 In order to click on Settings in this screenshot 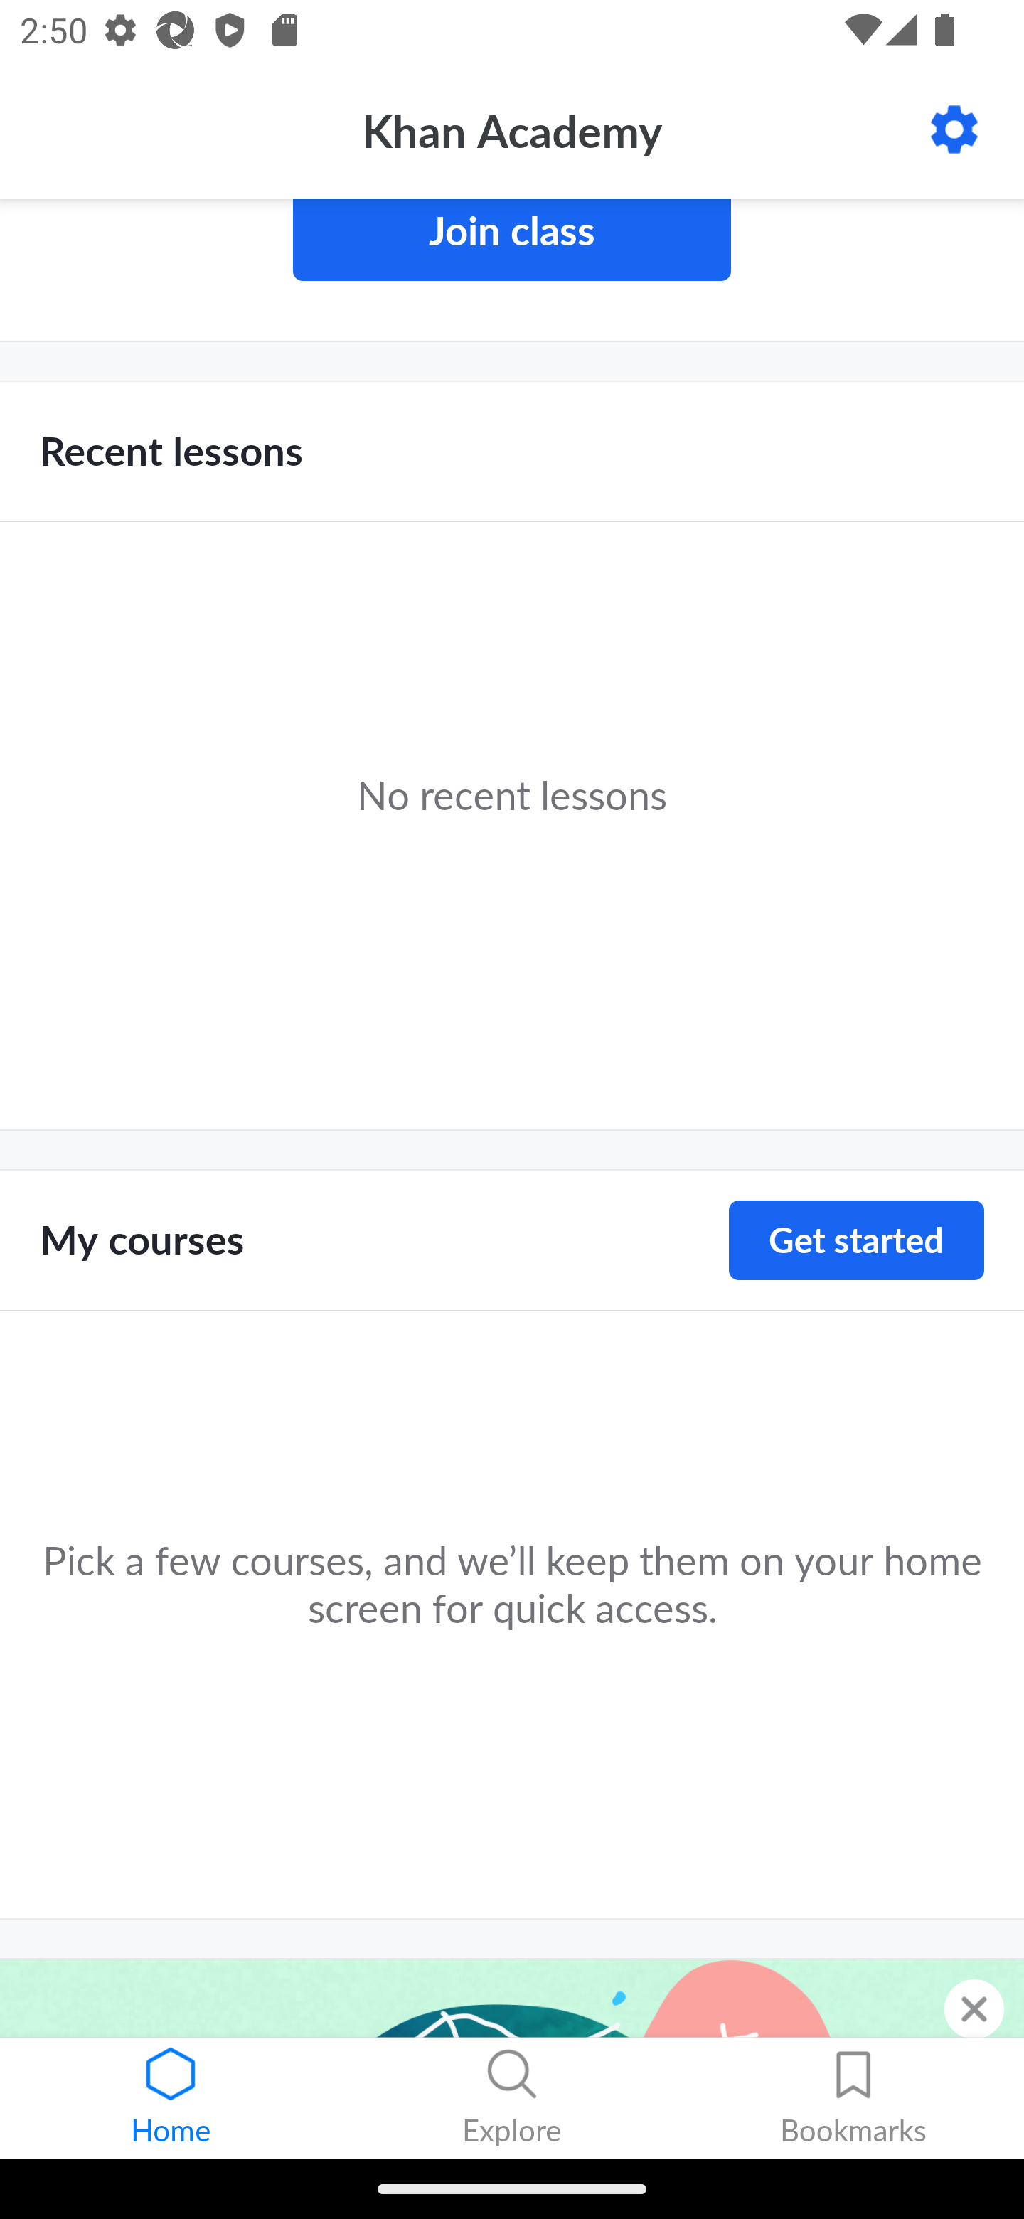, I will do `click(954, 129)`.